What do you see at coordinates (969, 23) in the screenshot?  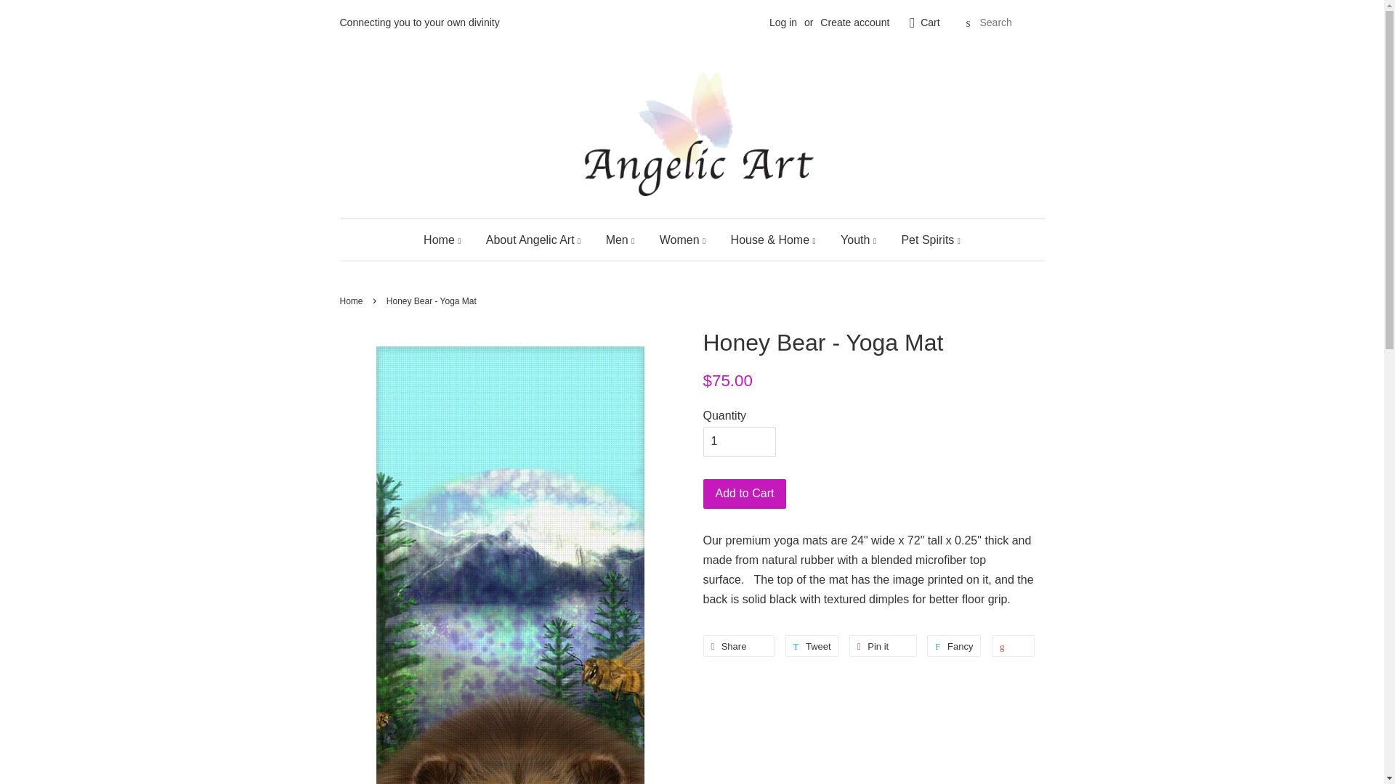 I see `Search` at bounding box center [969, 23].